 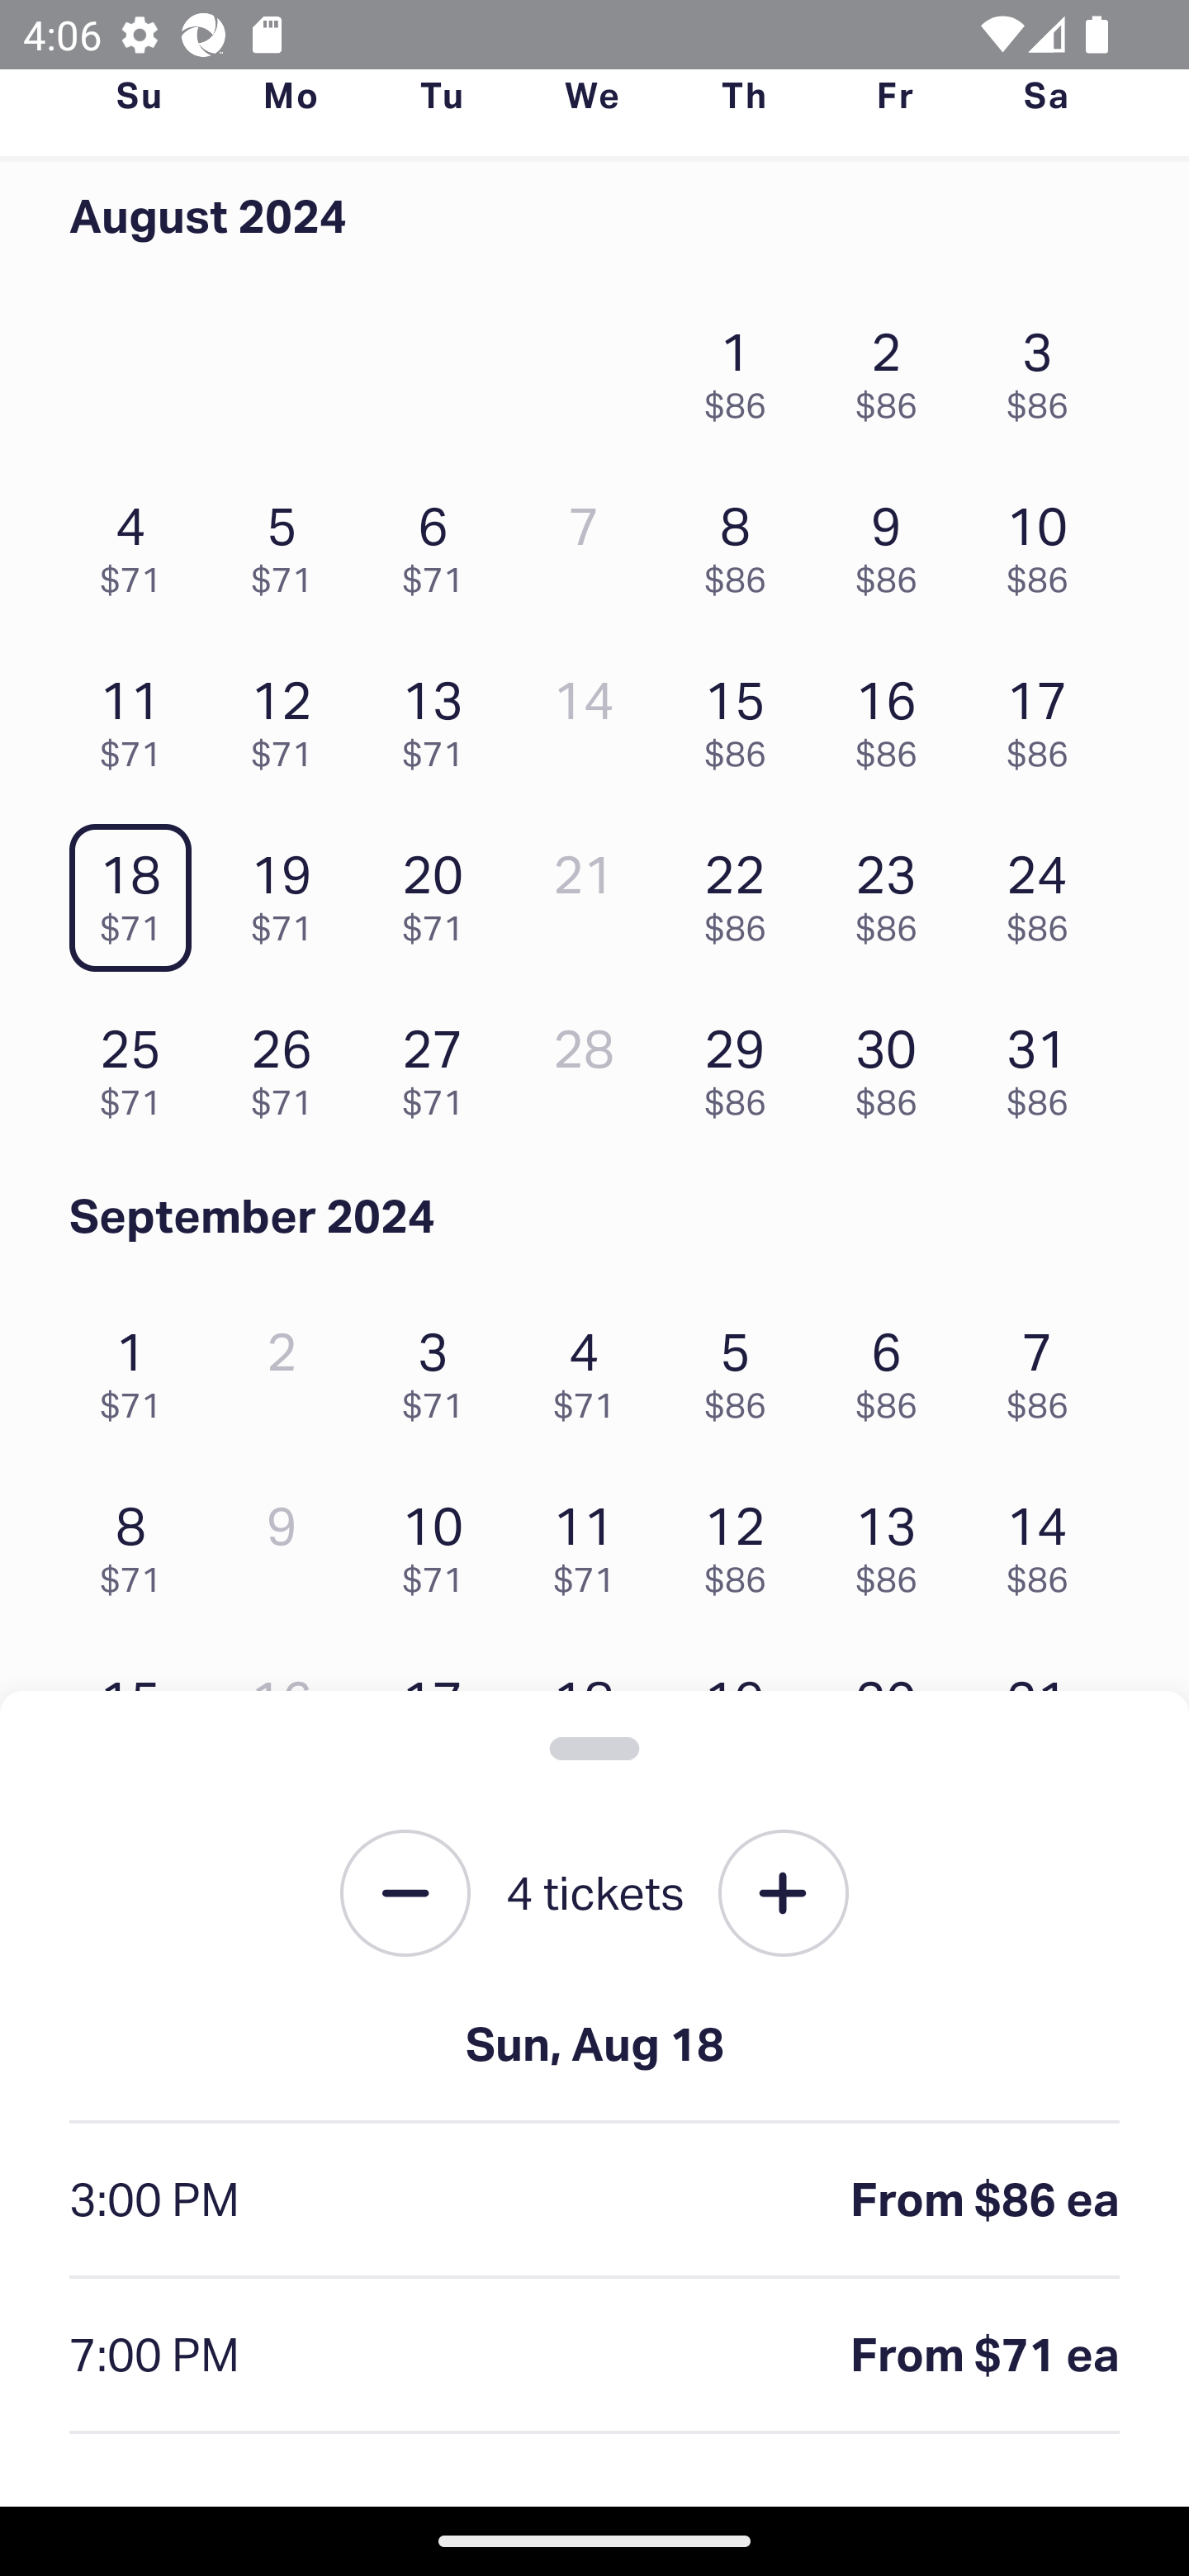 I want to click on 29 $86, so click(x=743, y=1065).